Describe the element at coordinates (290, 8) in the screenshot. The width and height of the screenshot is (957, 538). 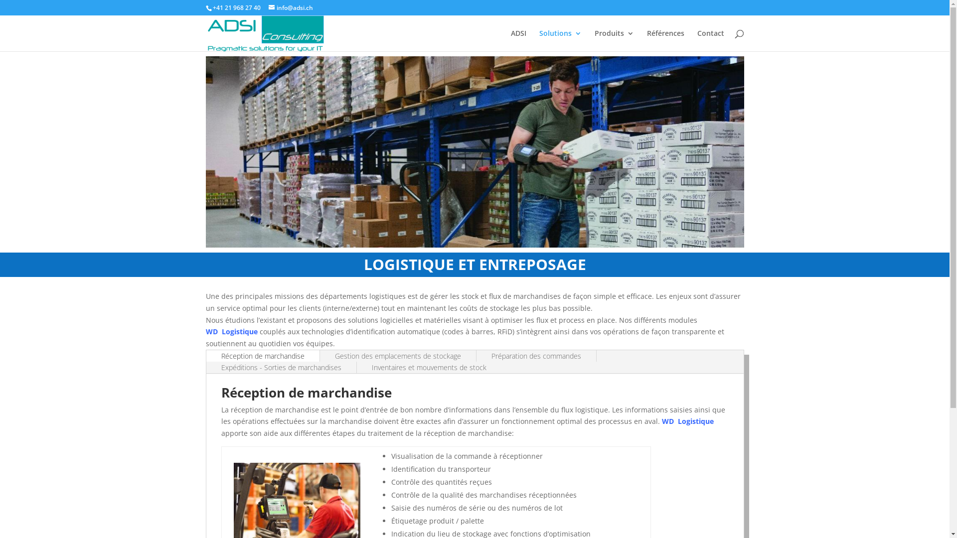
I see `info@adsi.ch` at that location.